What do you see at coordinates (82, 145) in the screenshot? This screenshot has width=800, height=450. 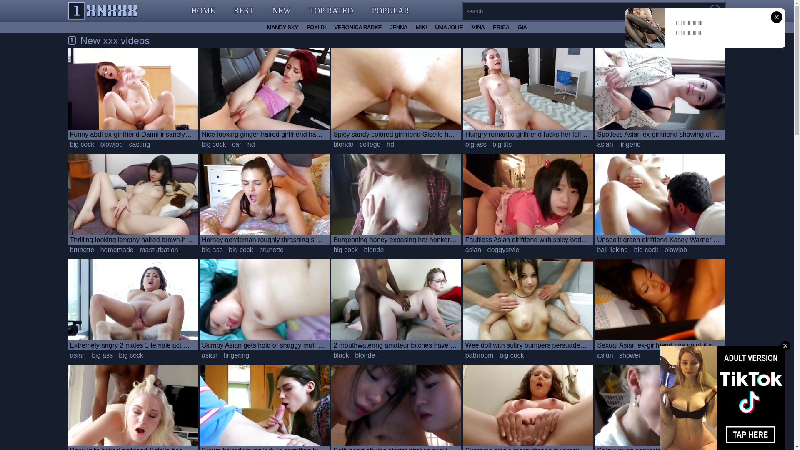 I see `big cock` at bounding box center [82, 145].